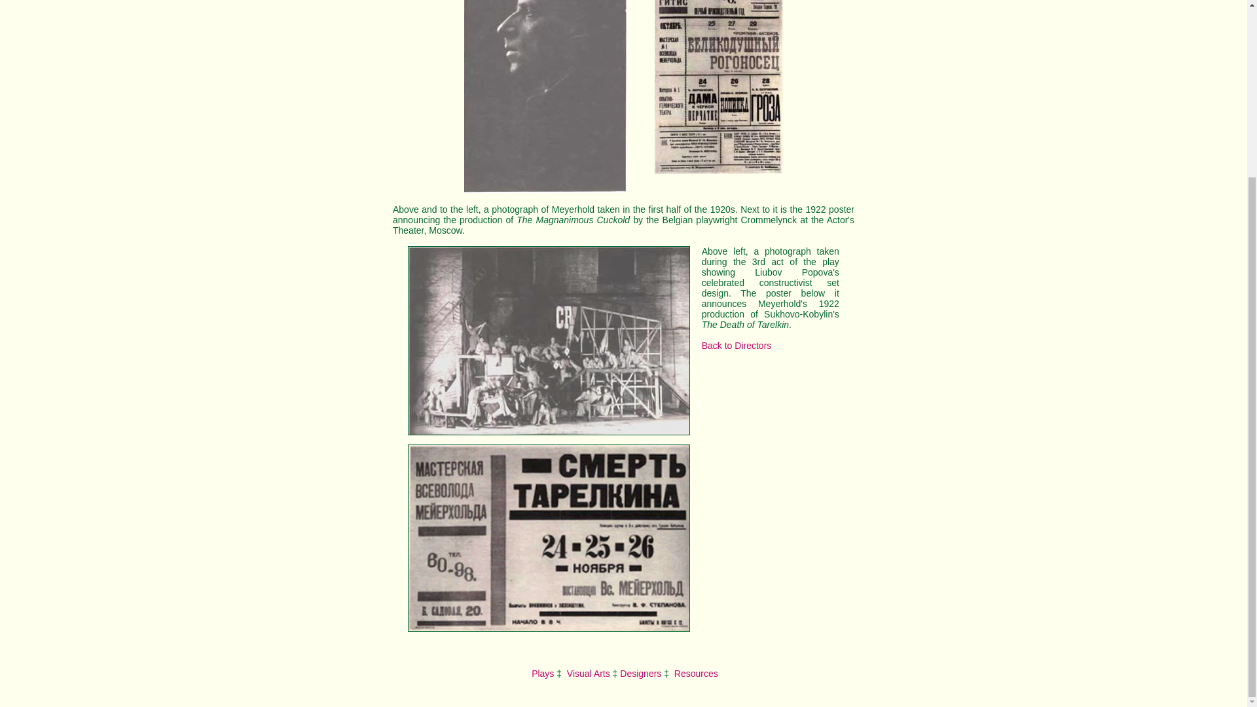 The image size is (1257, 707). What do you see at coordinates (541, 673) in the screenshot?
I see ` Plays` at bounding box center [541, 673].